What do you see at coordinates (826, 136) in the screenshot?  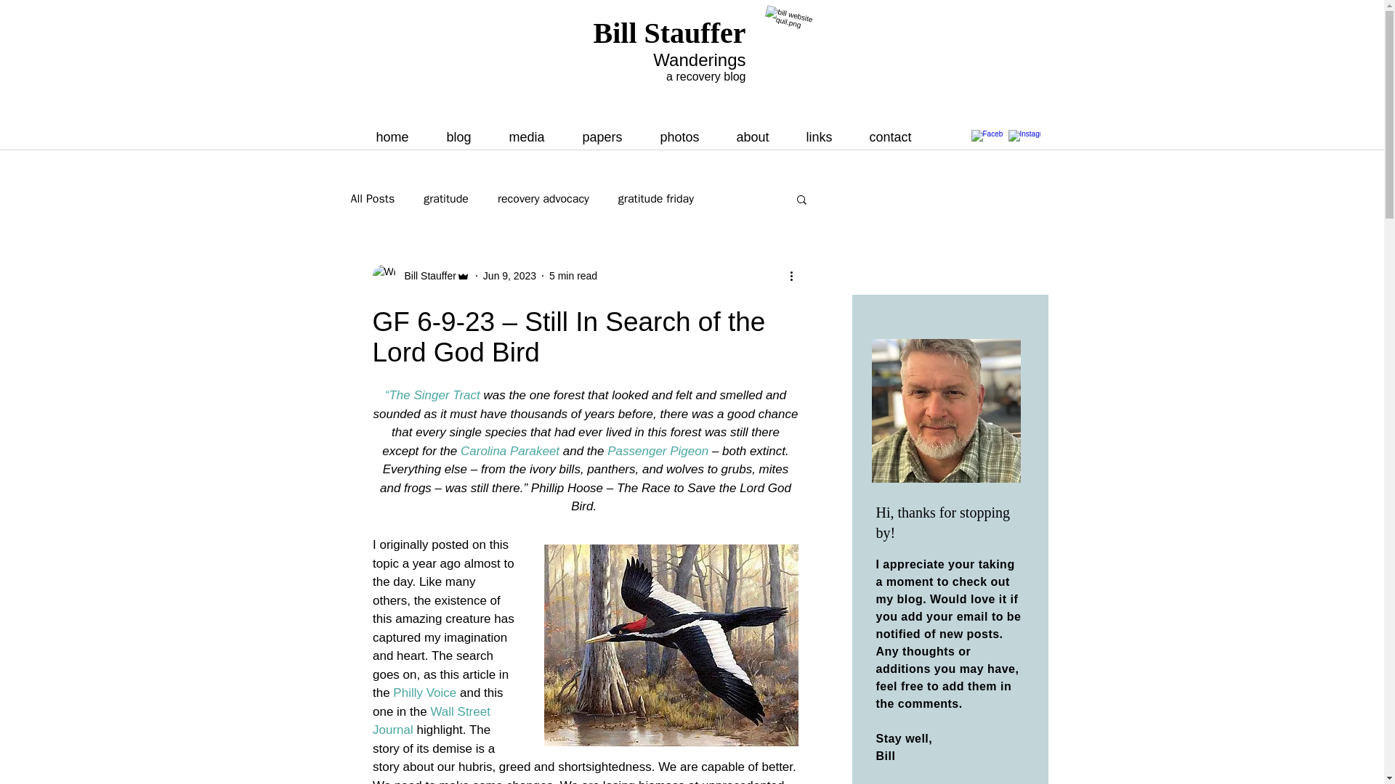 I see `links` at bounding box center [826, 136].